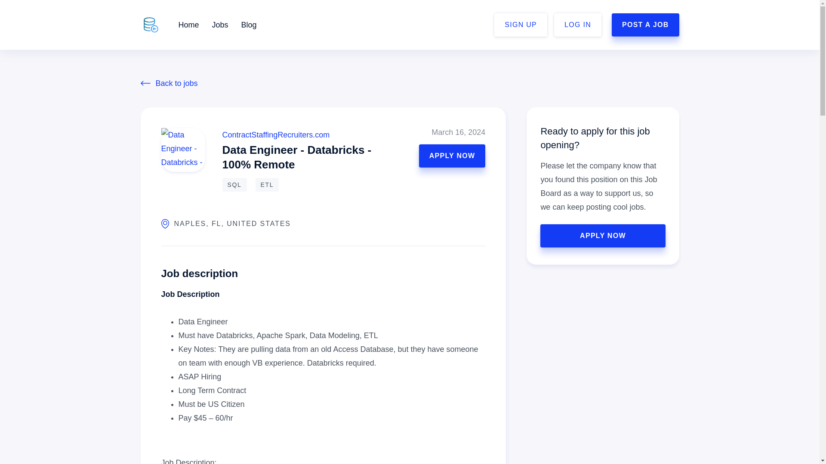 Image resolution: width=826 pixels, height=464 pixels. I want to click on Home, so click(188, 25).